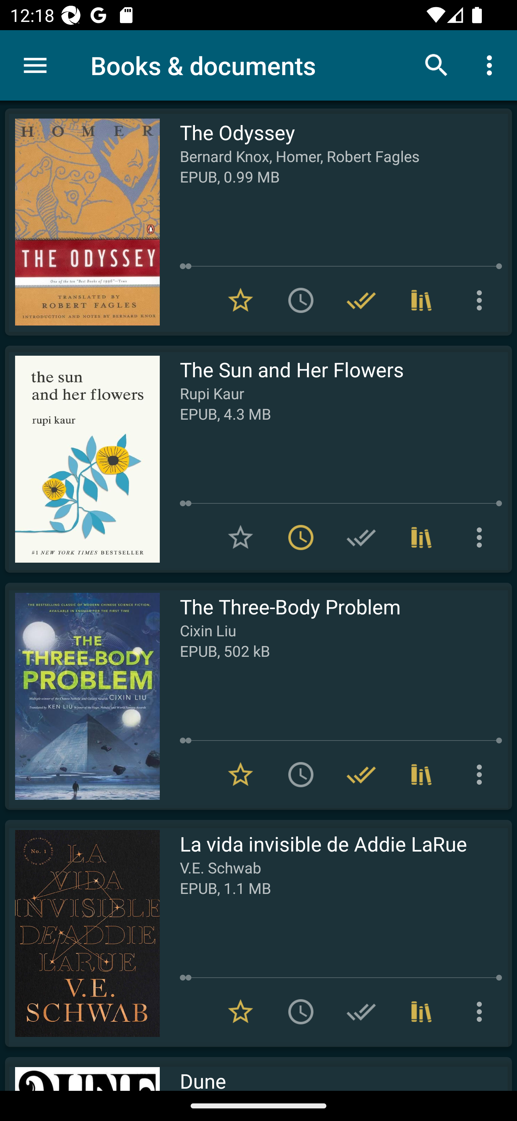  I want to click on Collections (1), so click(421, 1012).